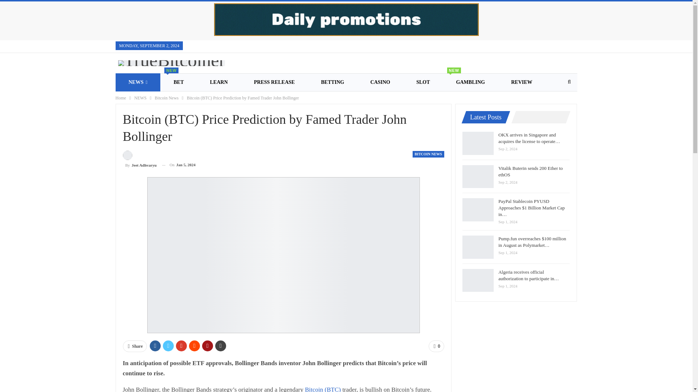 This screenshot has width=698, height=392. Describe the element at coordinates (219, 82) in the screenshot. I see `LEARN` at that location.